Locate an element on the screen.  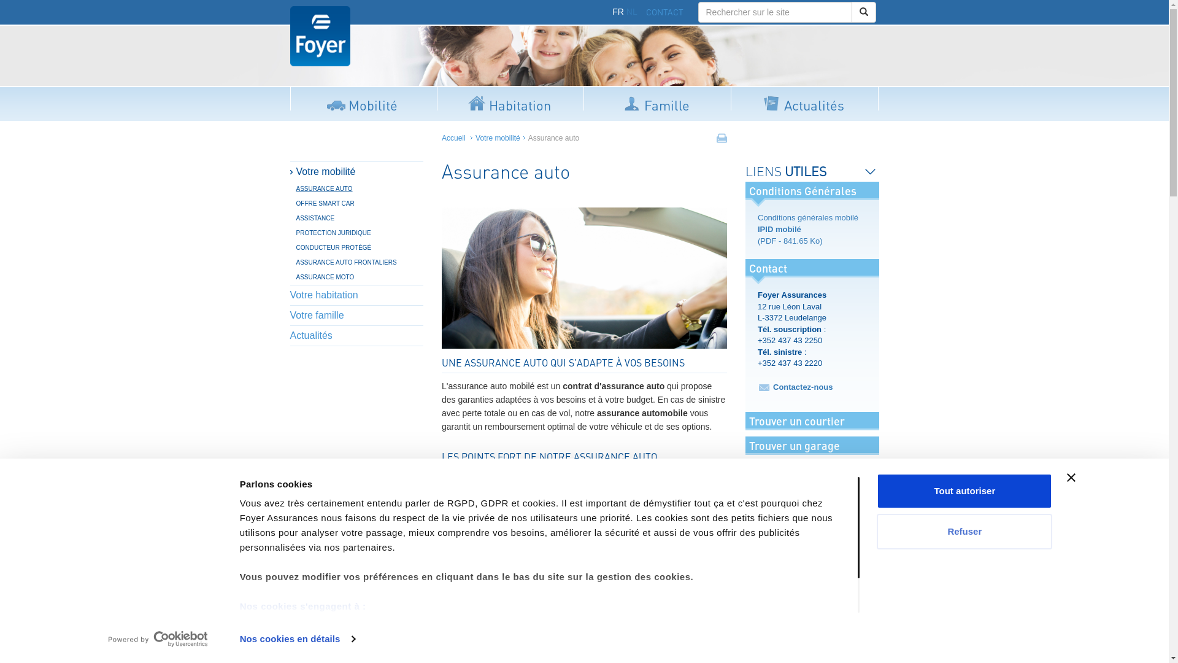
ASSURANCE MOTO is located at coordinates (360, 277).